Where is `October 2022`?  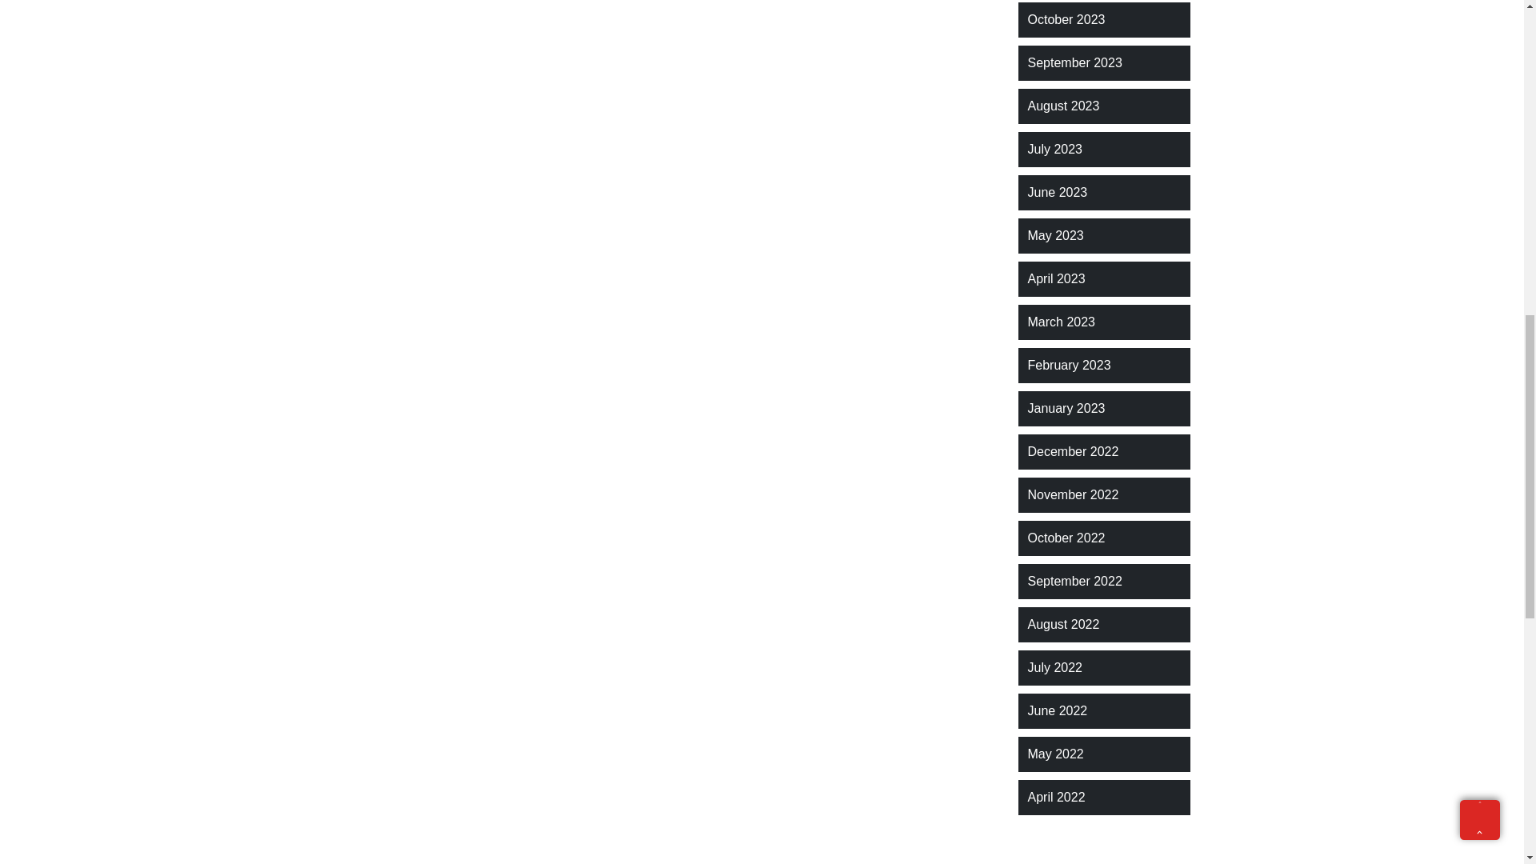 October 2022 is located at coordinates (1066, 538).